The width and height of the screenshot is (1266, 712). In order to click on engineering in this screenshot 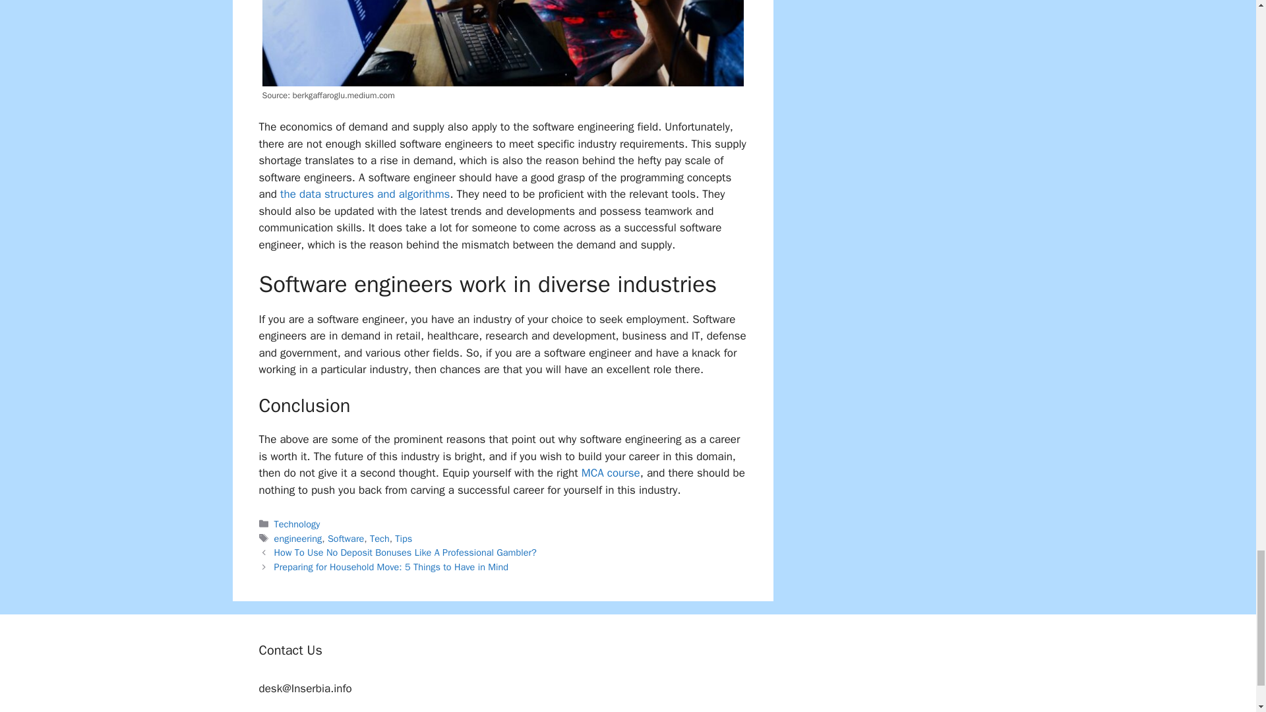, I will do `click(298, 538)`.